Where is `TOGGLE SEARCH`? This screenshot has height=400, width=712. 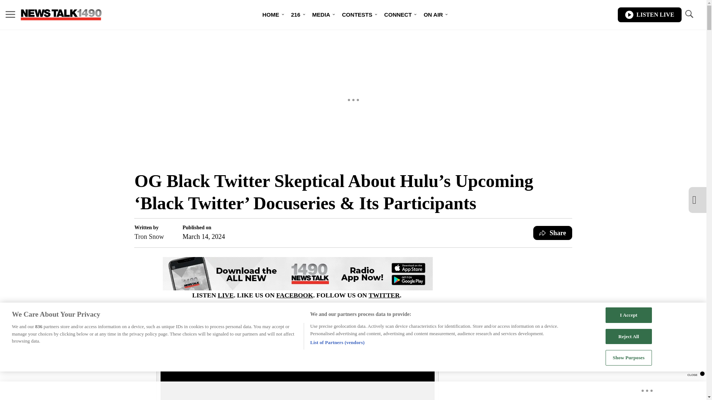 TOGGLE SEARCH is located at coordinates (689, 15).